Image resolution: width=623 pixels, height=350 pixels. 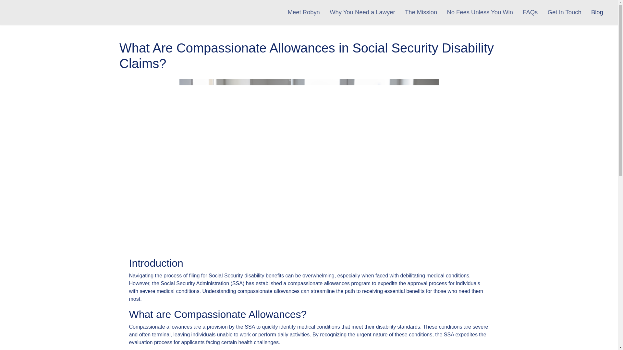 I want to click on No Fees Unless You Win, so click(x=480, y=12).